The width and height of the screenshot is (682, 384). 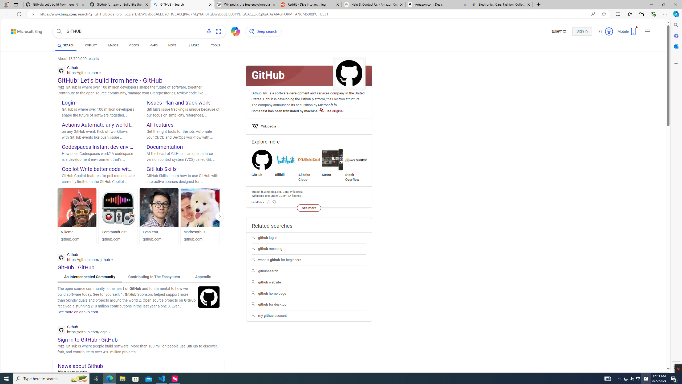 What do you see at coordinates (118, 207) in the screenshot?
I see `CommandPost` at bounding box center [118, 207].